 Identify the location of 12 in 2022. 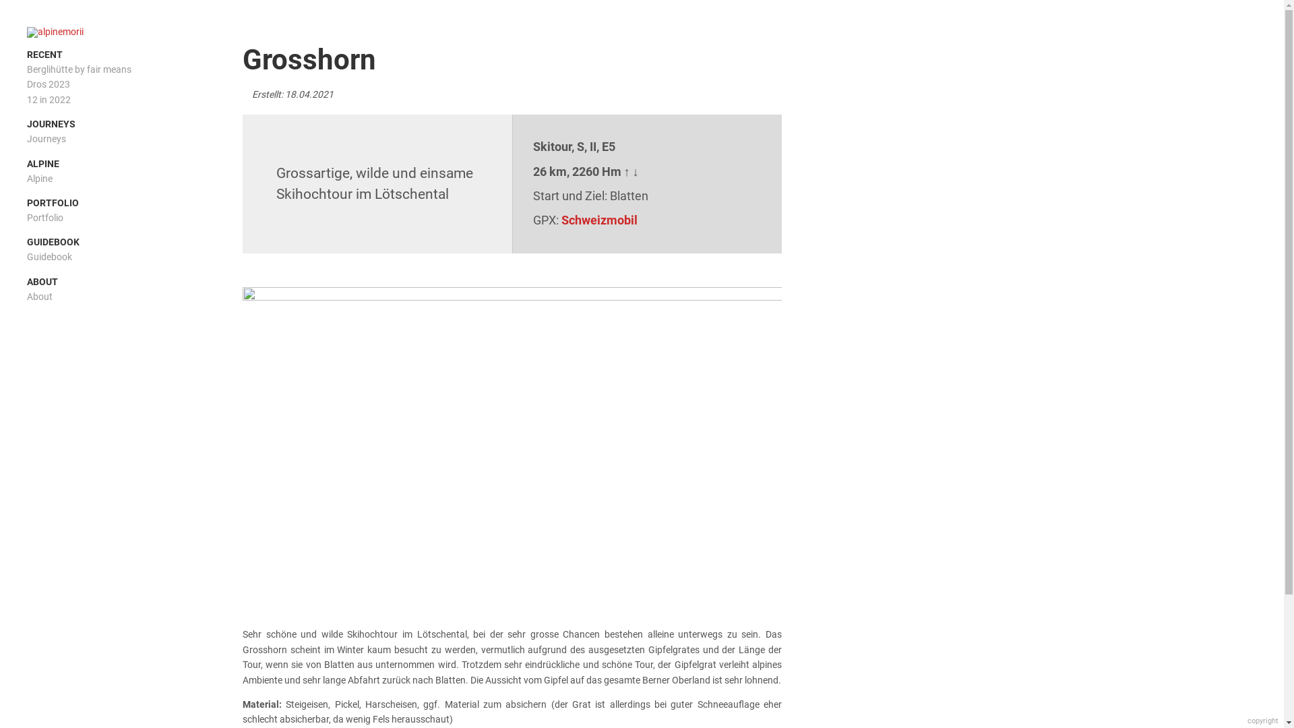
(49, 100).